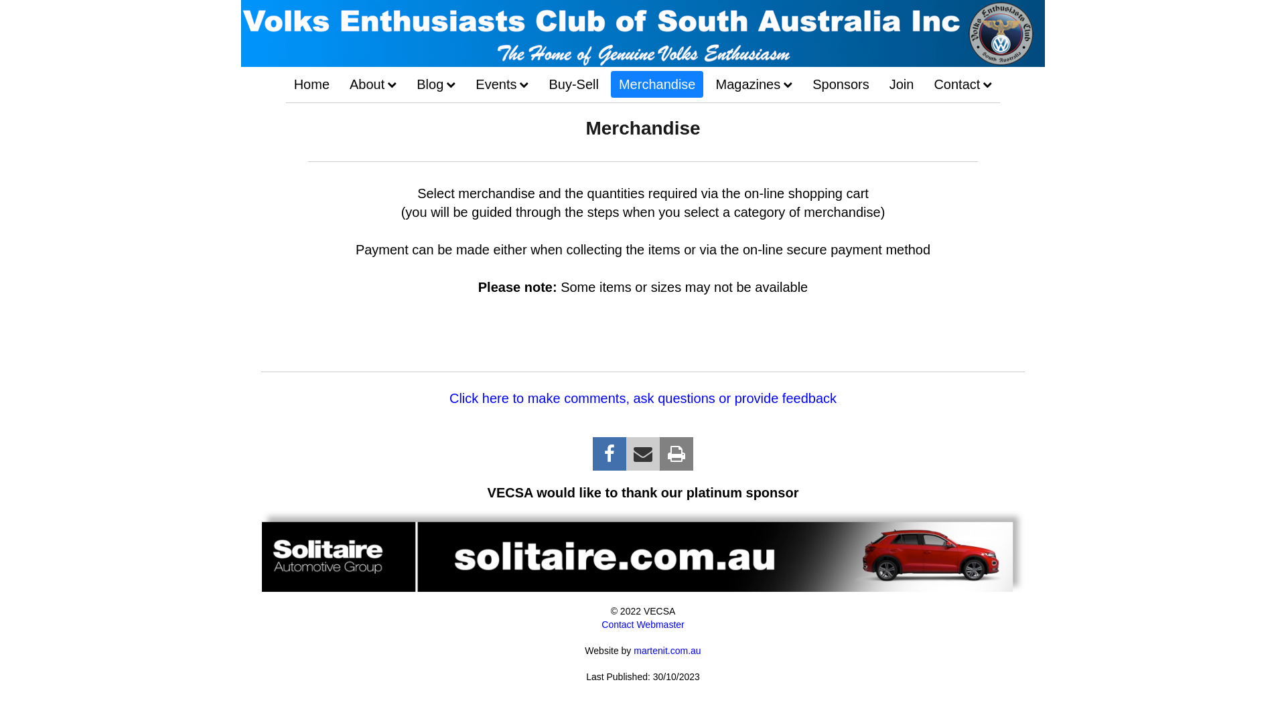 This screenshot has width=1286, height=723. Describe the element at coordinates (610, 454) in the screenshot. I see `Share this page on Facebook` at that location.